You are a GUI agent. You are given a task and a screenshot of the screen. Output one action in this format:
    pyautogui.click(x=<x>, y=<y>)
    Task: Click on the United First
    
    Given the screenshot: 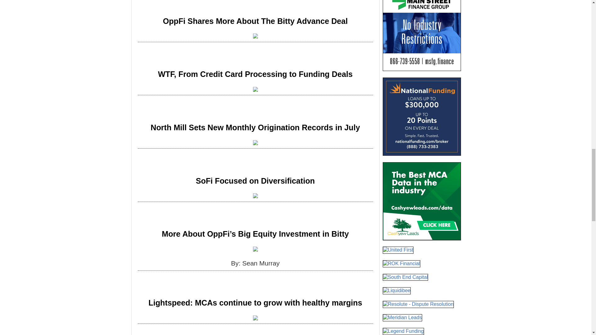 What is the action you would take?
    pyautogui.click(x=398, y=250)
    